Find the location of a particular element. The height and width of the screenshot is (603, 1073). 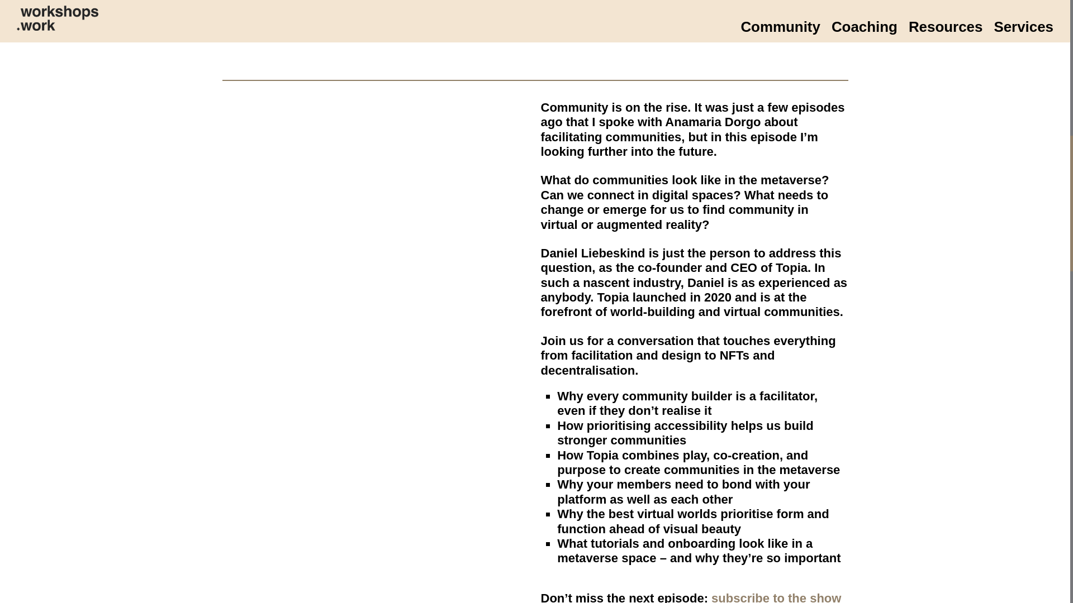

Sign up for instant access is located at coordinates (694, 23).